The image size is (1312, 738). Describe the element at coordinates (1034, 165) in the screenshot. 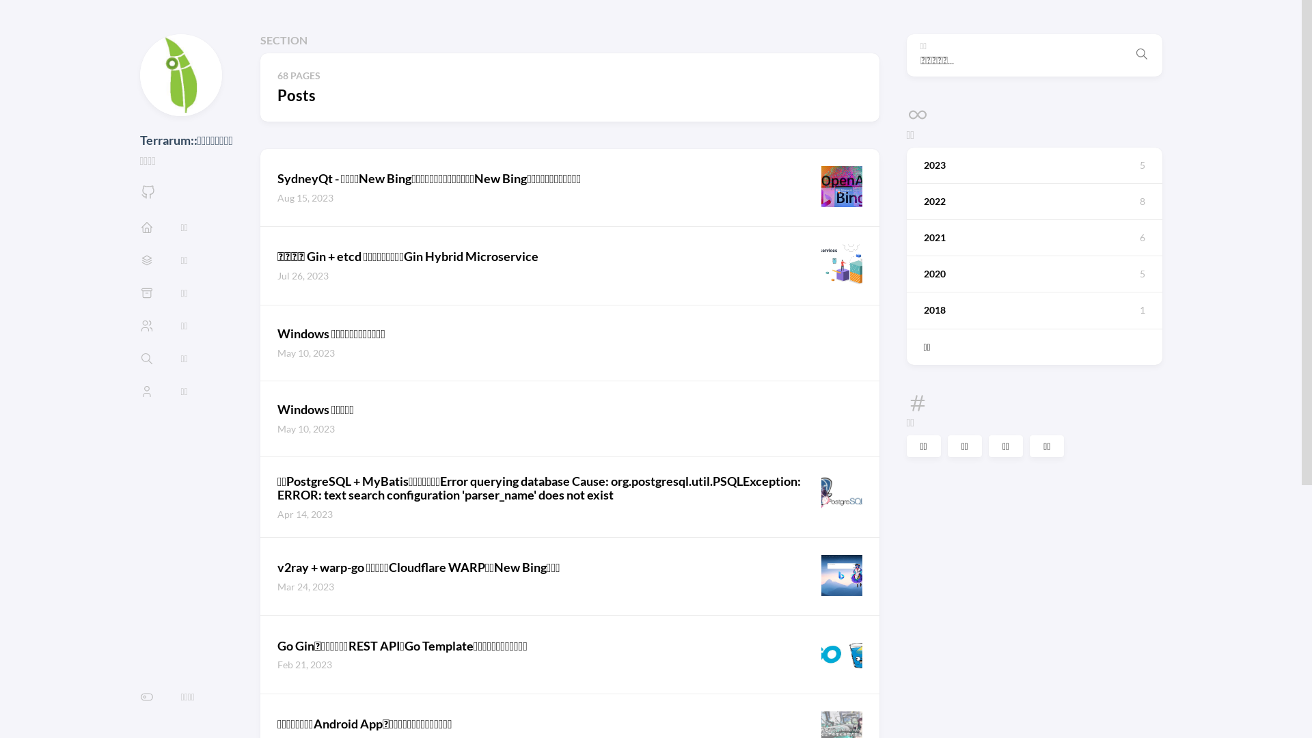

I see `2023
5` at that location.